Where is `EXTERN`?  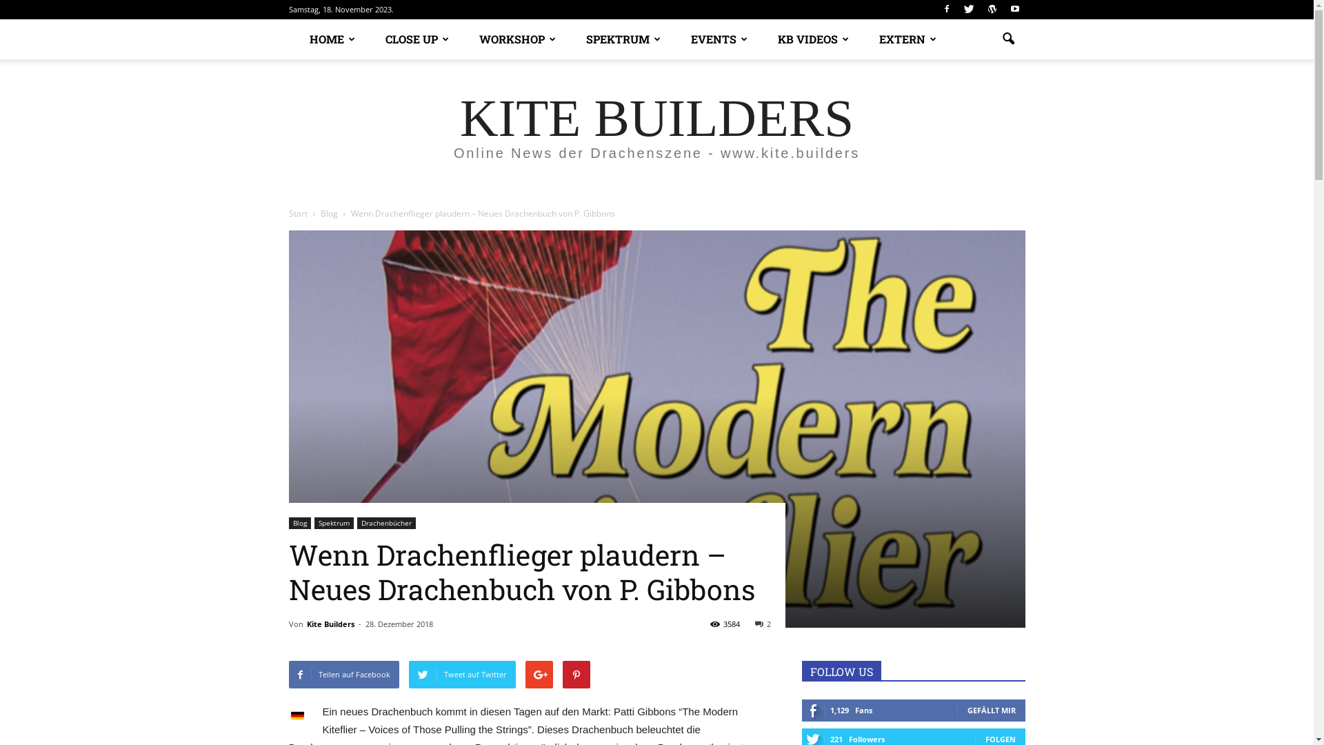
EXTERN is located at coordinates (902, 39).